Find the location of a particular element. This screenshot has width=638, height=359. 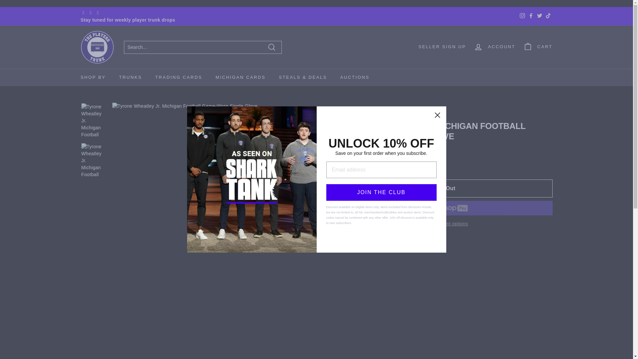

The Players Trunk on Facebook is located at coordinates (531, 16).